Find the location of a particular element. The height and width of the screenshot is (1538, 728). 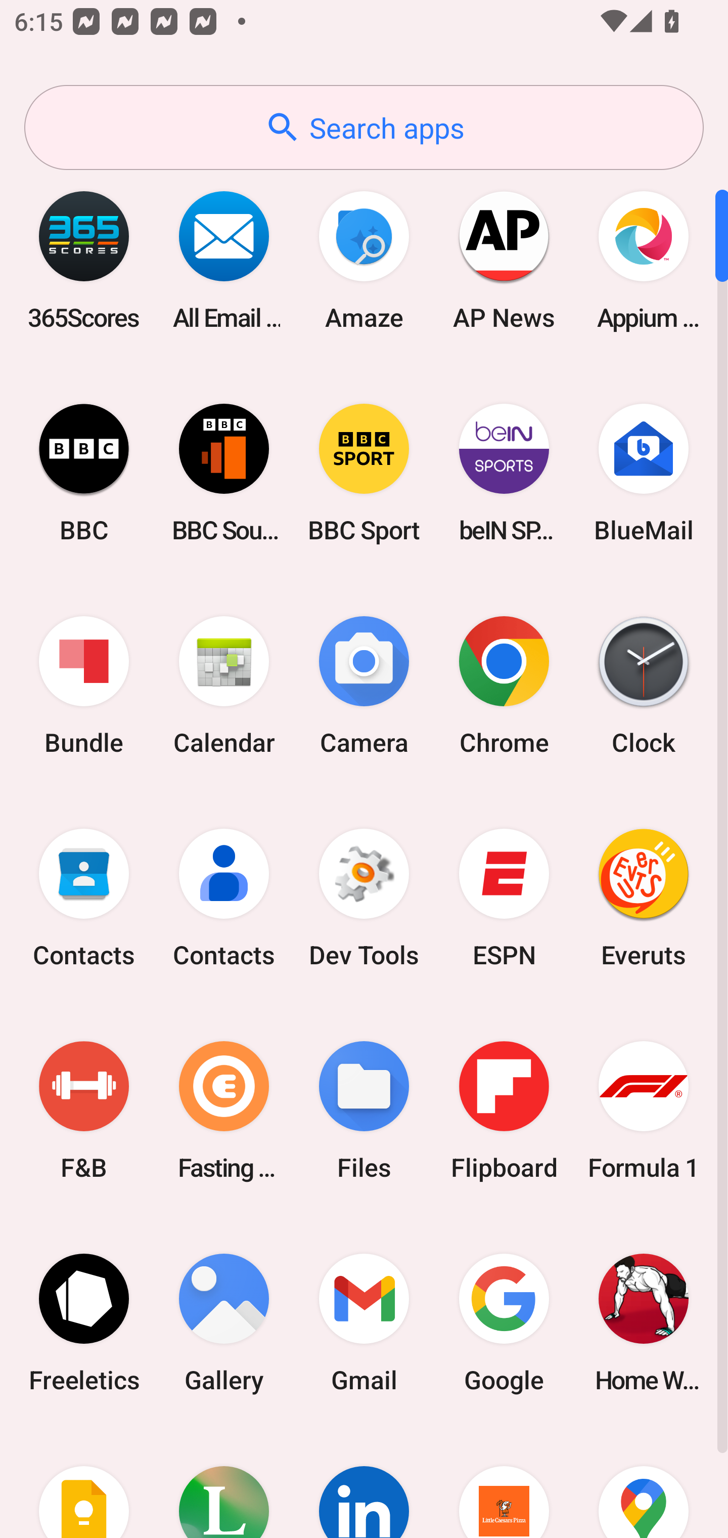

Gallery is located at coordinates (224, 1322).